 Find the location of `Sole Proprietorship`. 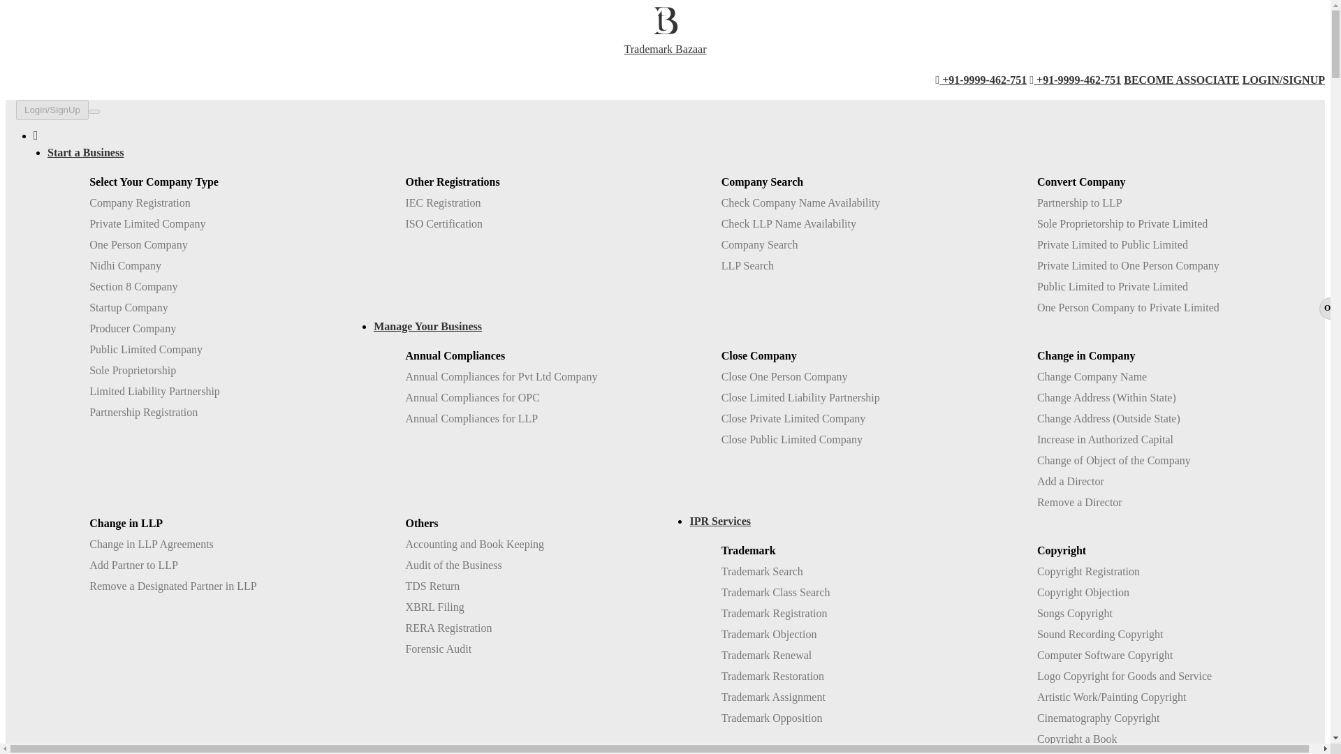

Sole Proprietorship is located at coordinates (133, 370).